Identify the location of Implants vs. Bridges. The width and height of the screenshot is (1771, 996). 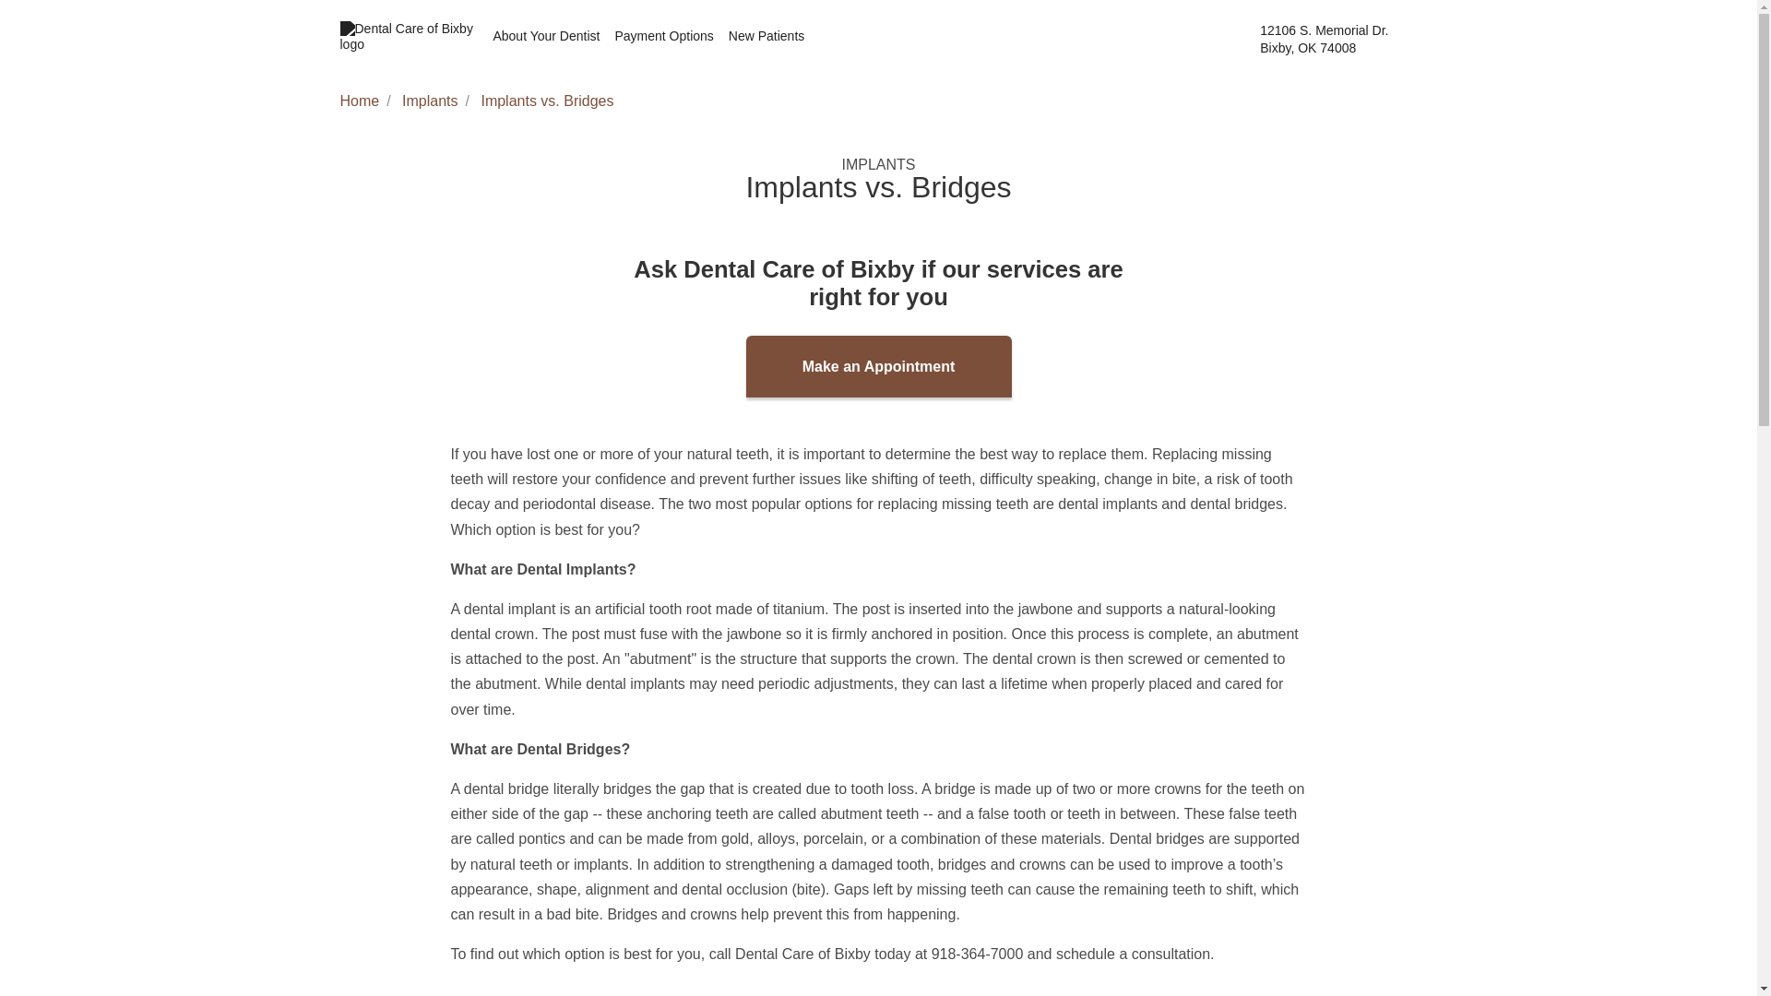
(546, 101).